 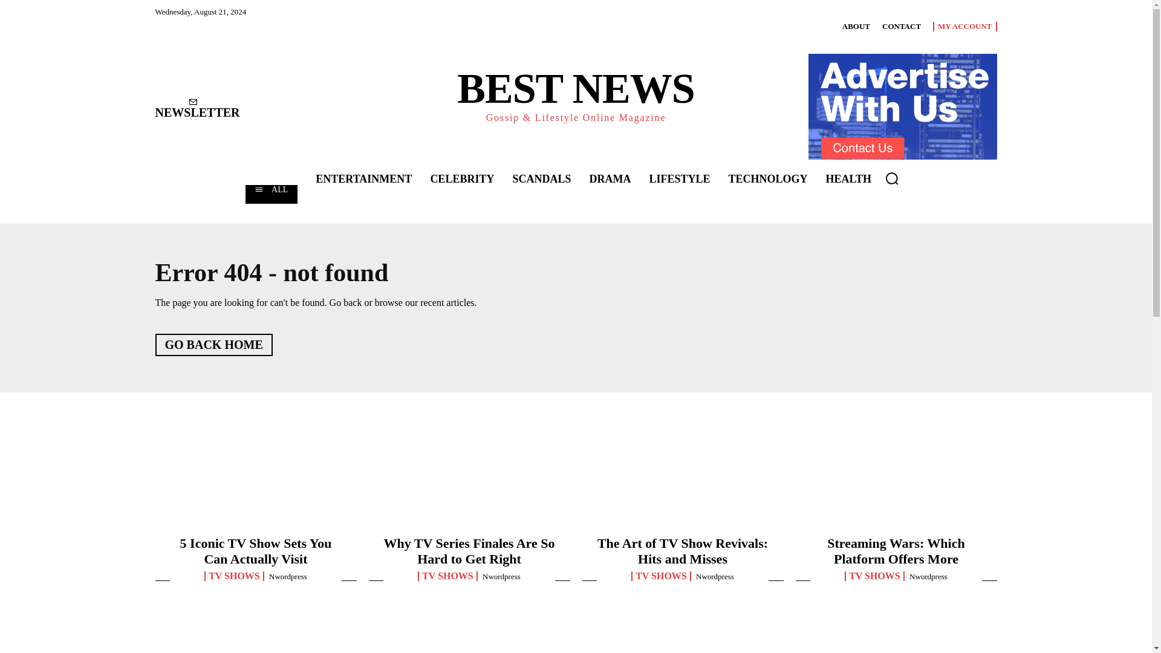 I want to click on Newsletter, so click(x=197, y=109).